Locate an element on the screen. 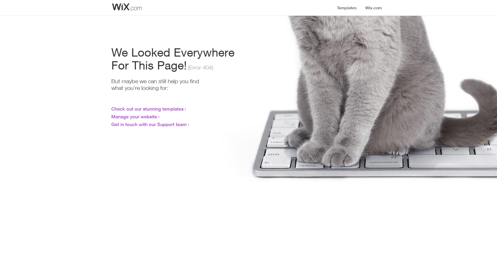 This screenshot has width=497, height=279. Manage your website is located at coordinates (134, 117).